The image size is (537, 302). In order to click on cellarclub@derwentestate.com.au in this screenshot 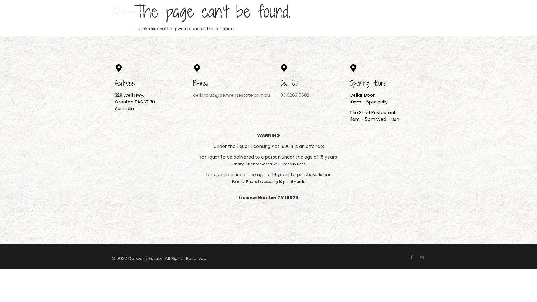, I will do `click(231, 95)`.